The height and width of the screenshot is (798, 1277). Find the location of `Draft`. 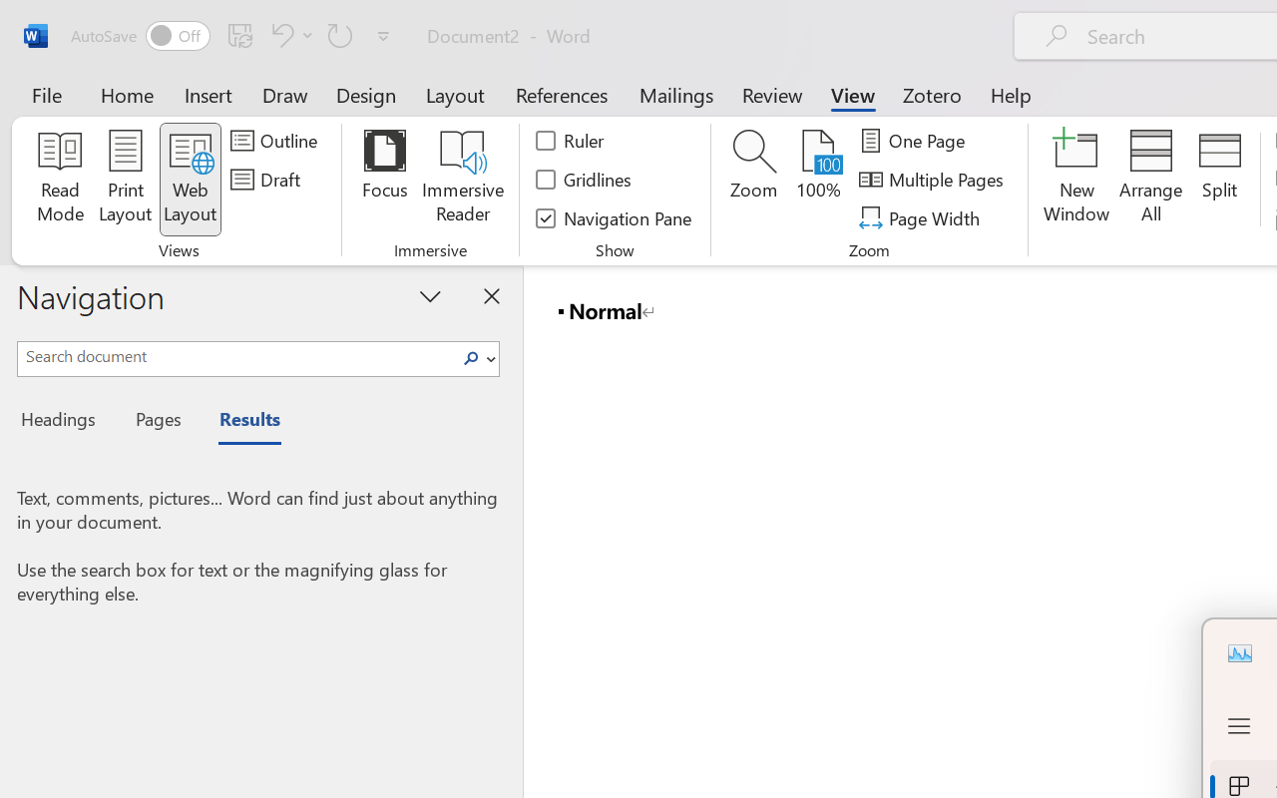

Draft is located at coordinates (268, 180).